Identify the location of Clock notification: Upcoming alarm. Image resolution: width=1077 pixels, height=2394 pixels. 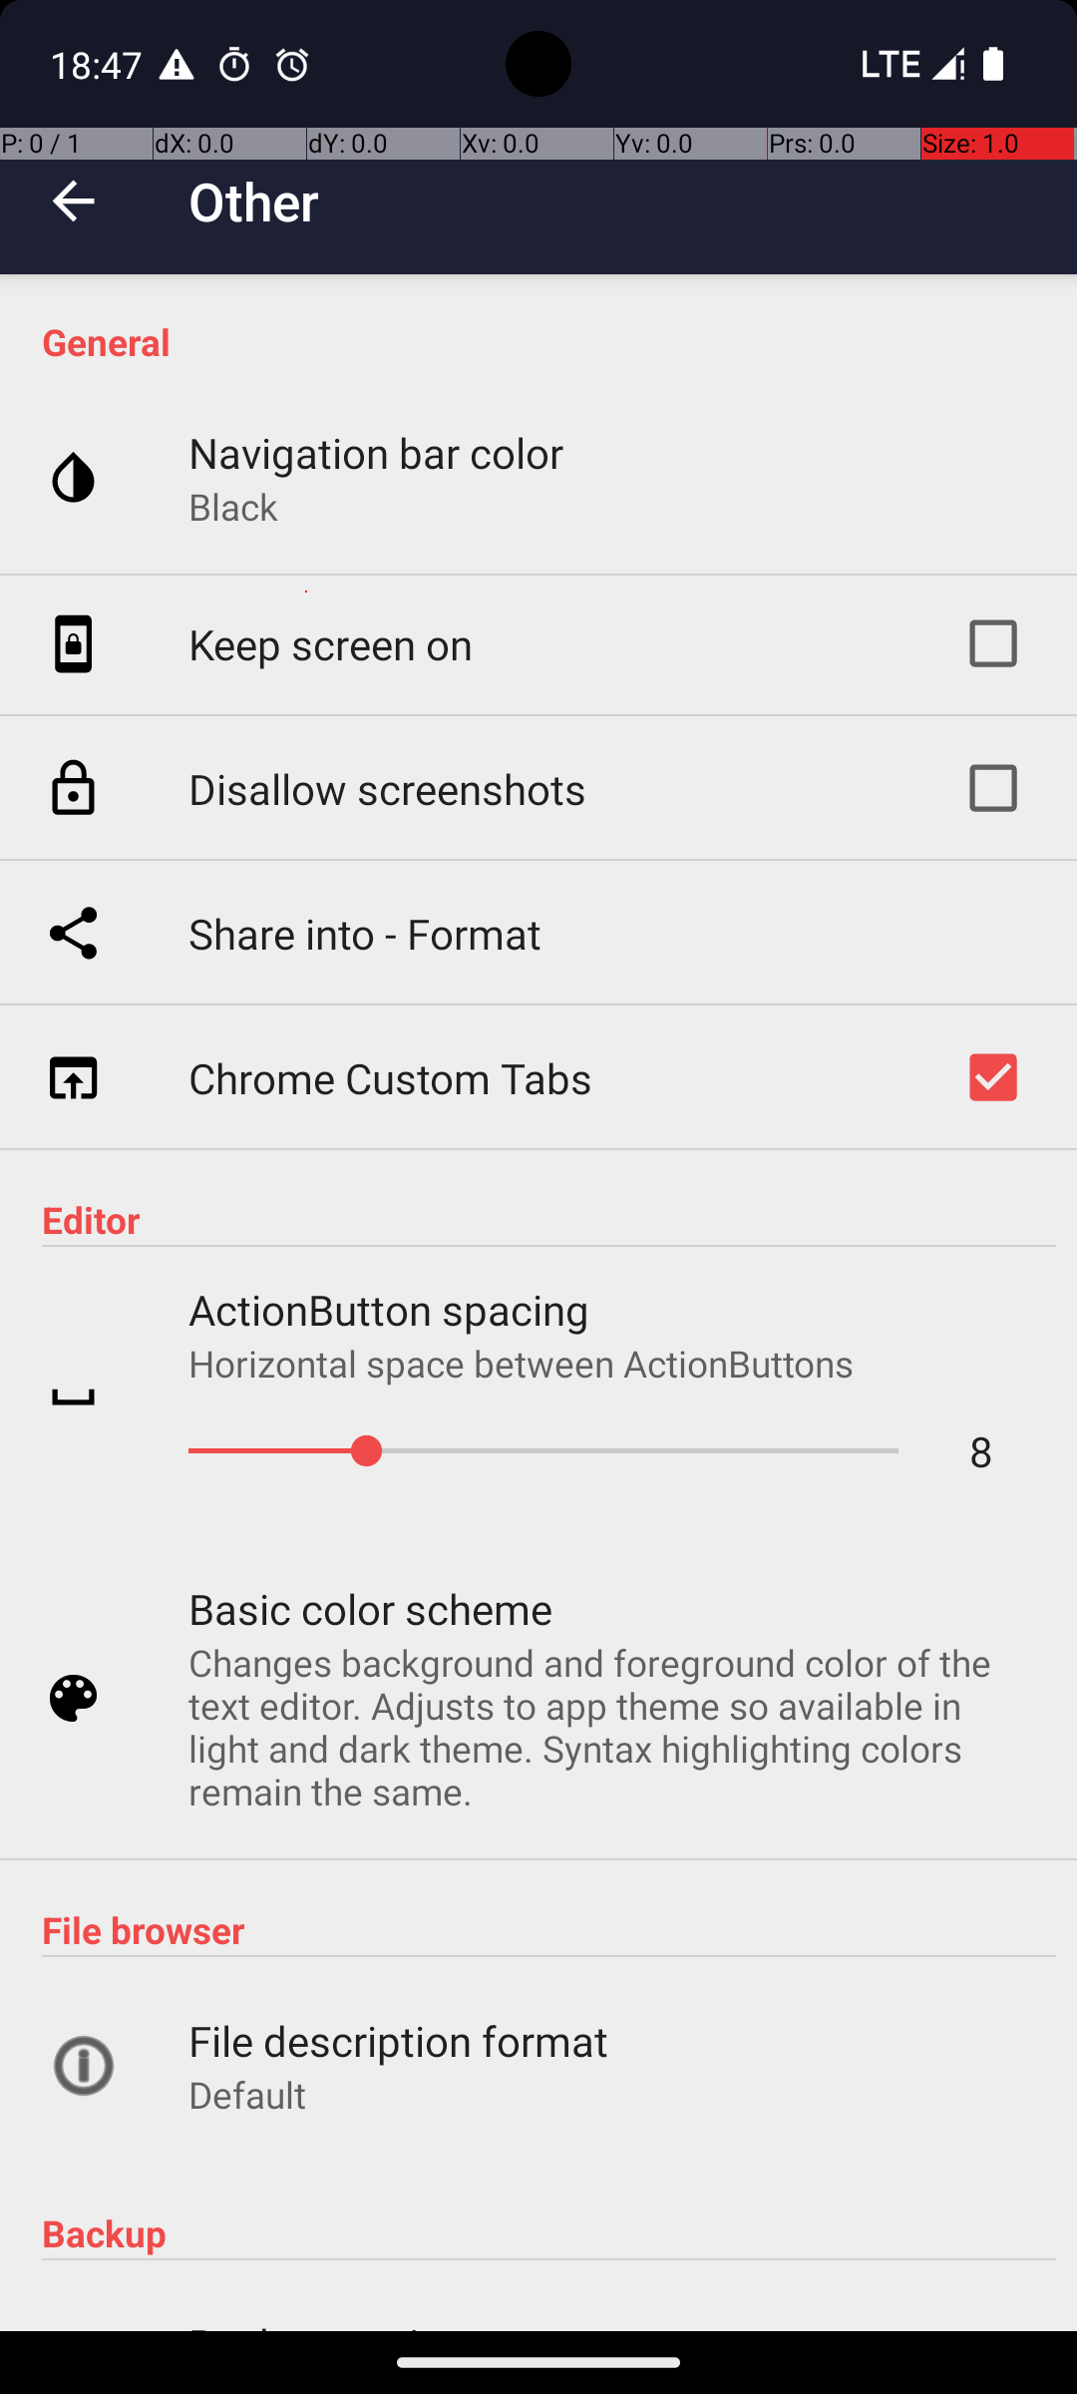
(292, 64).